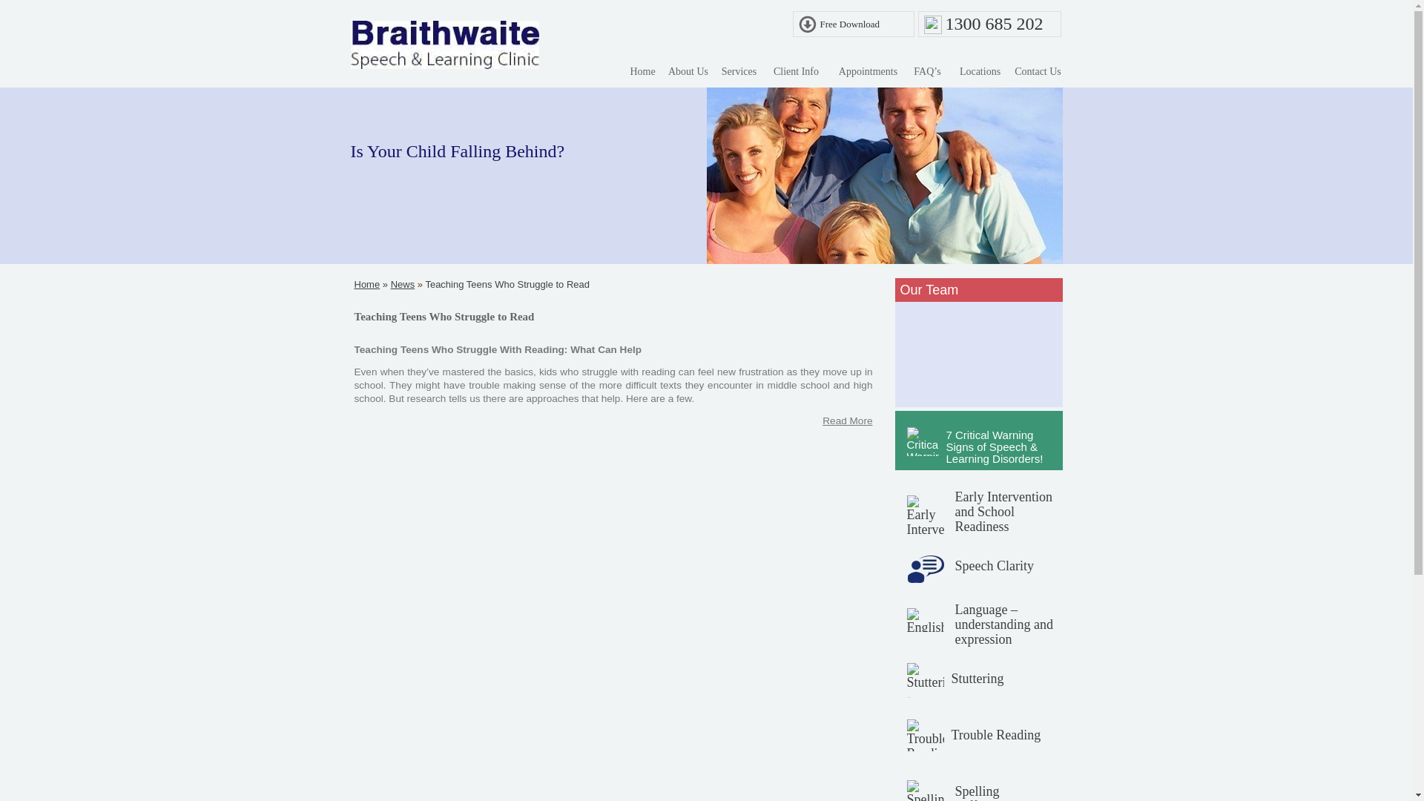 The image size is (1424, 801). What do you see at coordinates (796, 74) in the screenshot?
I see `Client Info` at bounding box center [796, 74].